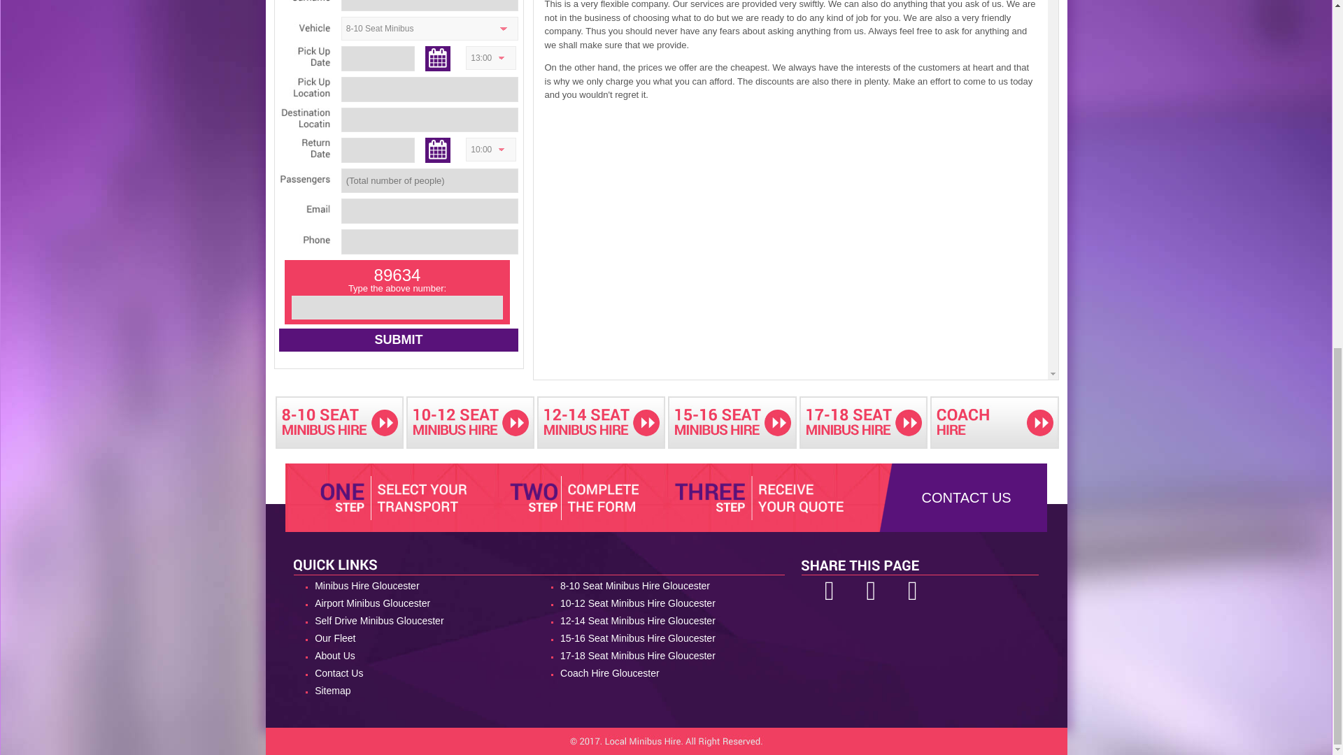  Describe the element at coordinates (398, 340) in the screenshot. I see `Submit` at that location.